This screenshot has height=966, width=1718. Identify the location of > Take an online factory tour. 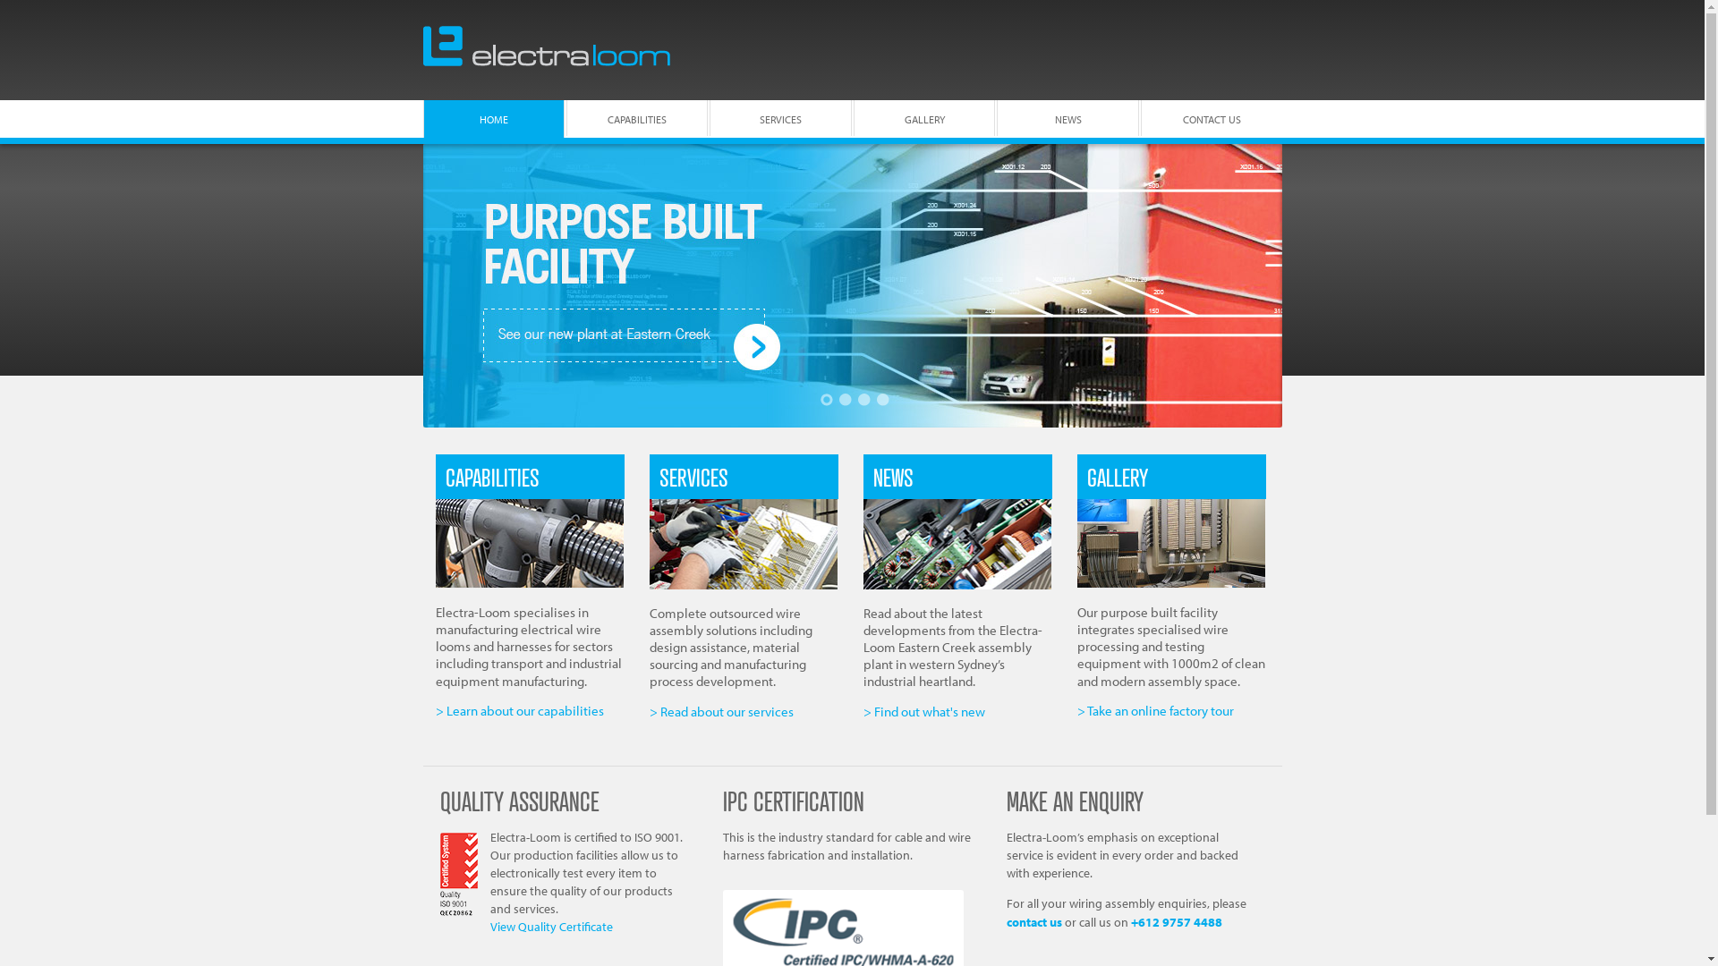
(1156, 710).